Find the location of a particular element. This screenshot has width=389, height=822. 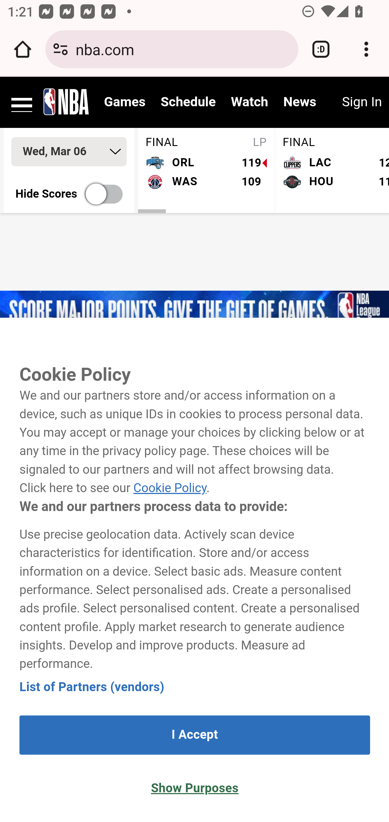

Watch is located at coordinates (250, 102).